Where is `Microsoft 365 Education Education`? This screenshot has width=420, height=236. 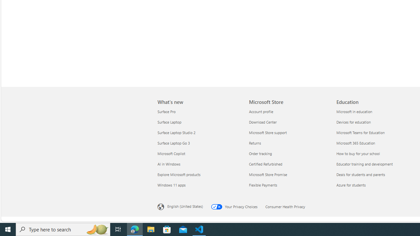
Microsoft 365 Education Education is located at coordinates (356, 143).